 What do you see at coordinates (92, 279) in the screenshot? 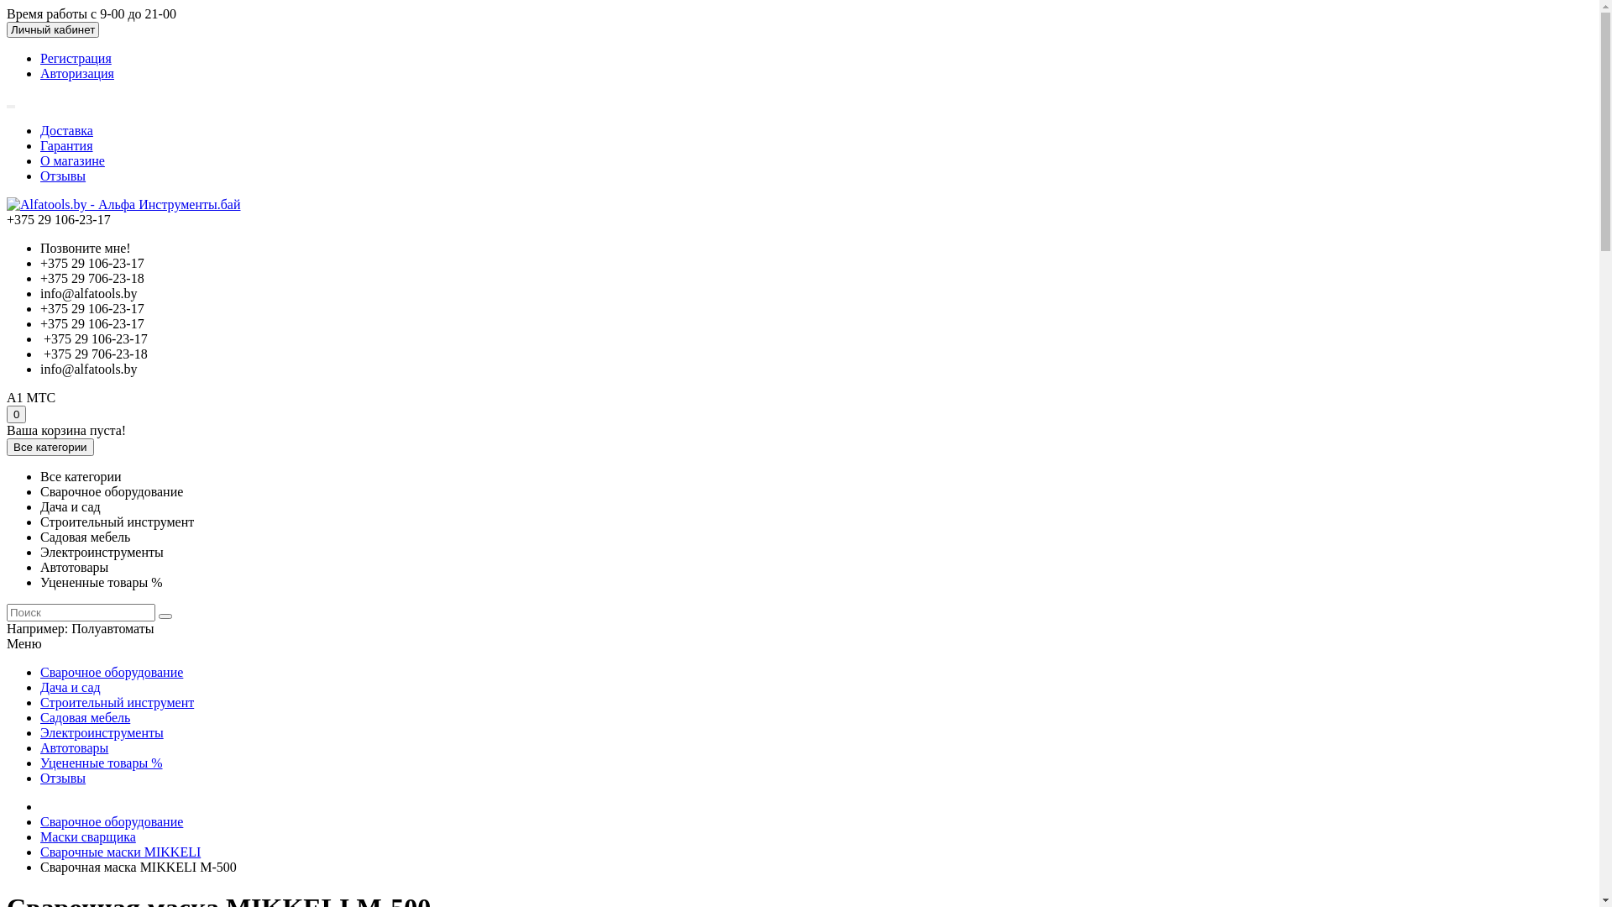
I see `+375 29 706-23-18` at bounding box center [92, 279].